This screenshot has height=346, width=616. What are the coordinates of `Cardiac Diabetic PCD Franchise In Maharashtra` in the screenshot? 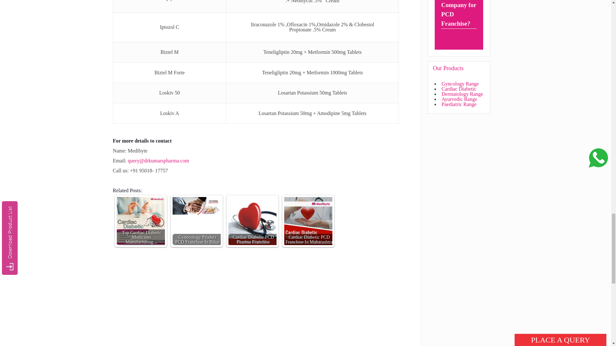 It's located at (308, 221).